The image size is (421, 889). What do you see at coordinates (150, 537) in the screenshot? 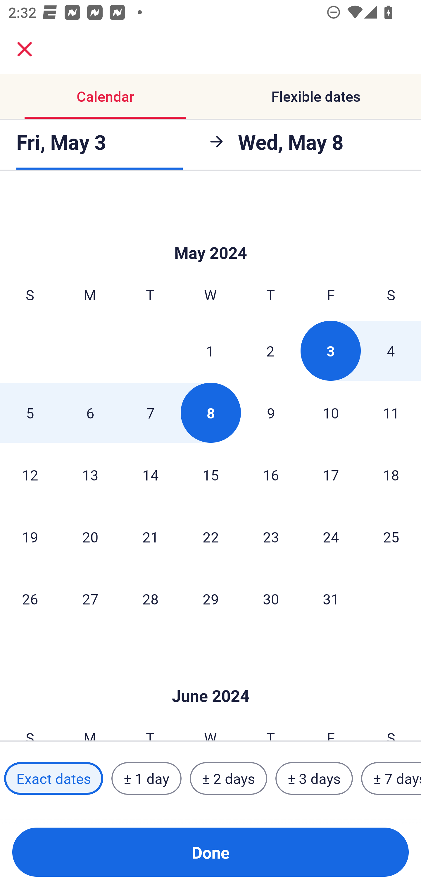
I see `21 Tuesday, May 21, 2024` at bounding box center [150, 537].